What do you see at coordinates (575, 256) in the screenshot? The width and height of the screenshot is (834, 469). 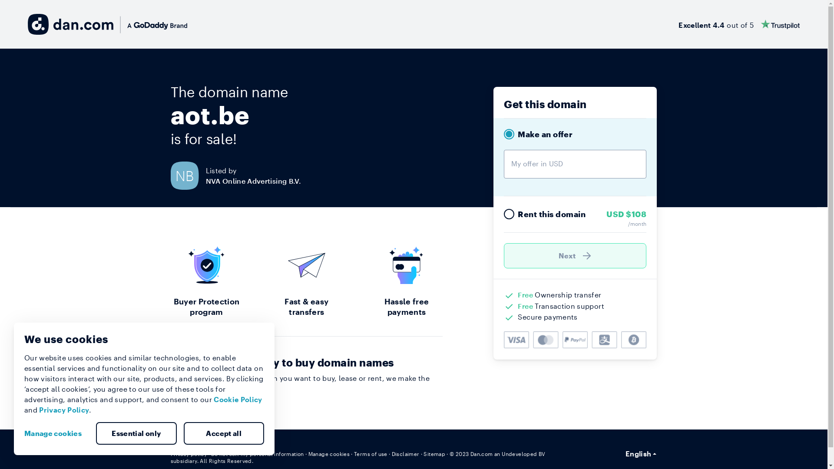 I see `Next
)` at bounding box center [575, 256].